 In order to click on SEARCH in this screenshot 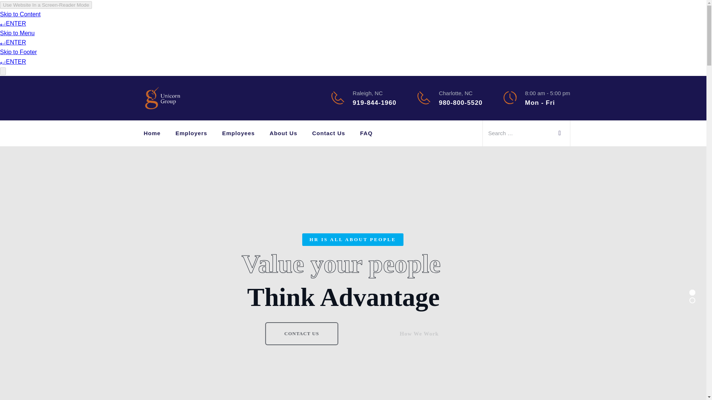, I will do `click(560, 132)`.